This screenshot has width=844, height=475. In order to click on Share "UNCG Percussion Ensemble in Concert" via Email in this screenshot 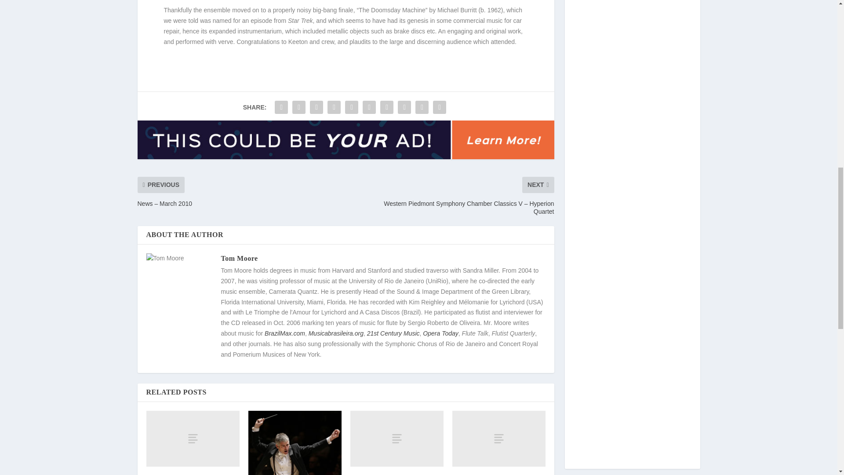, I will do `click(422, 107)`.